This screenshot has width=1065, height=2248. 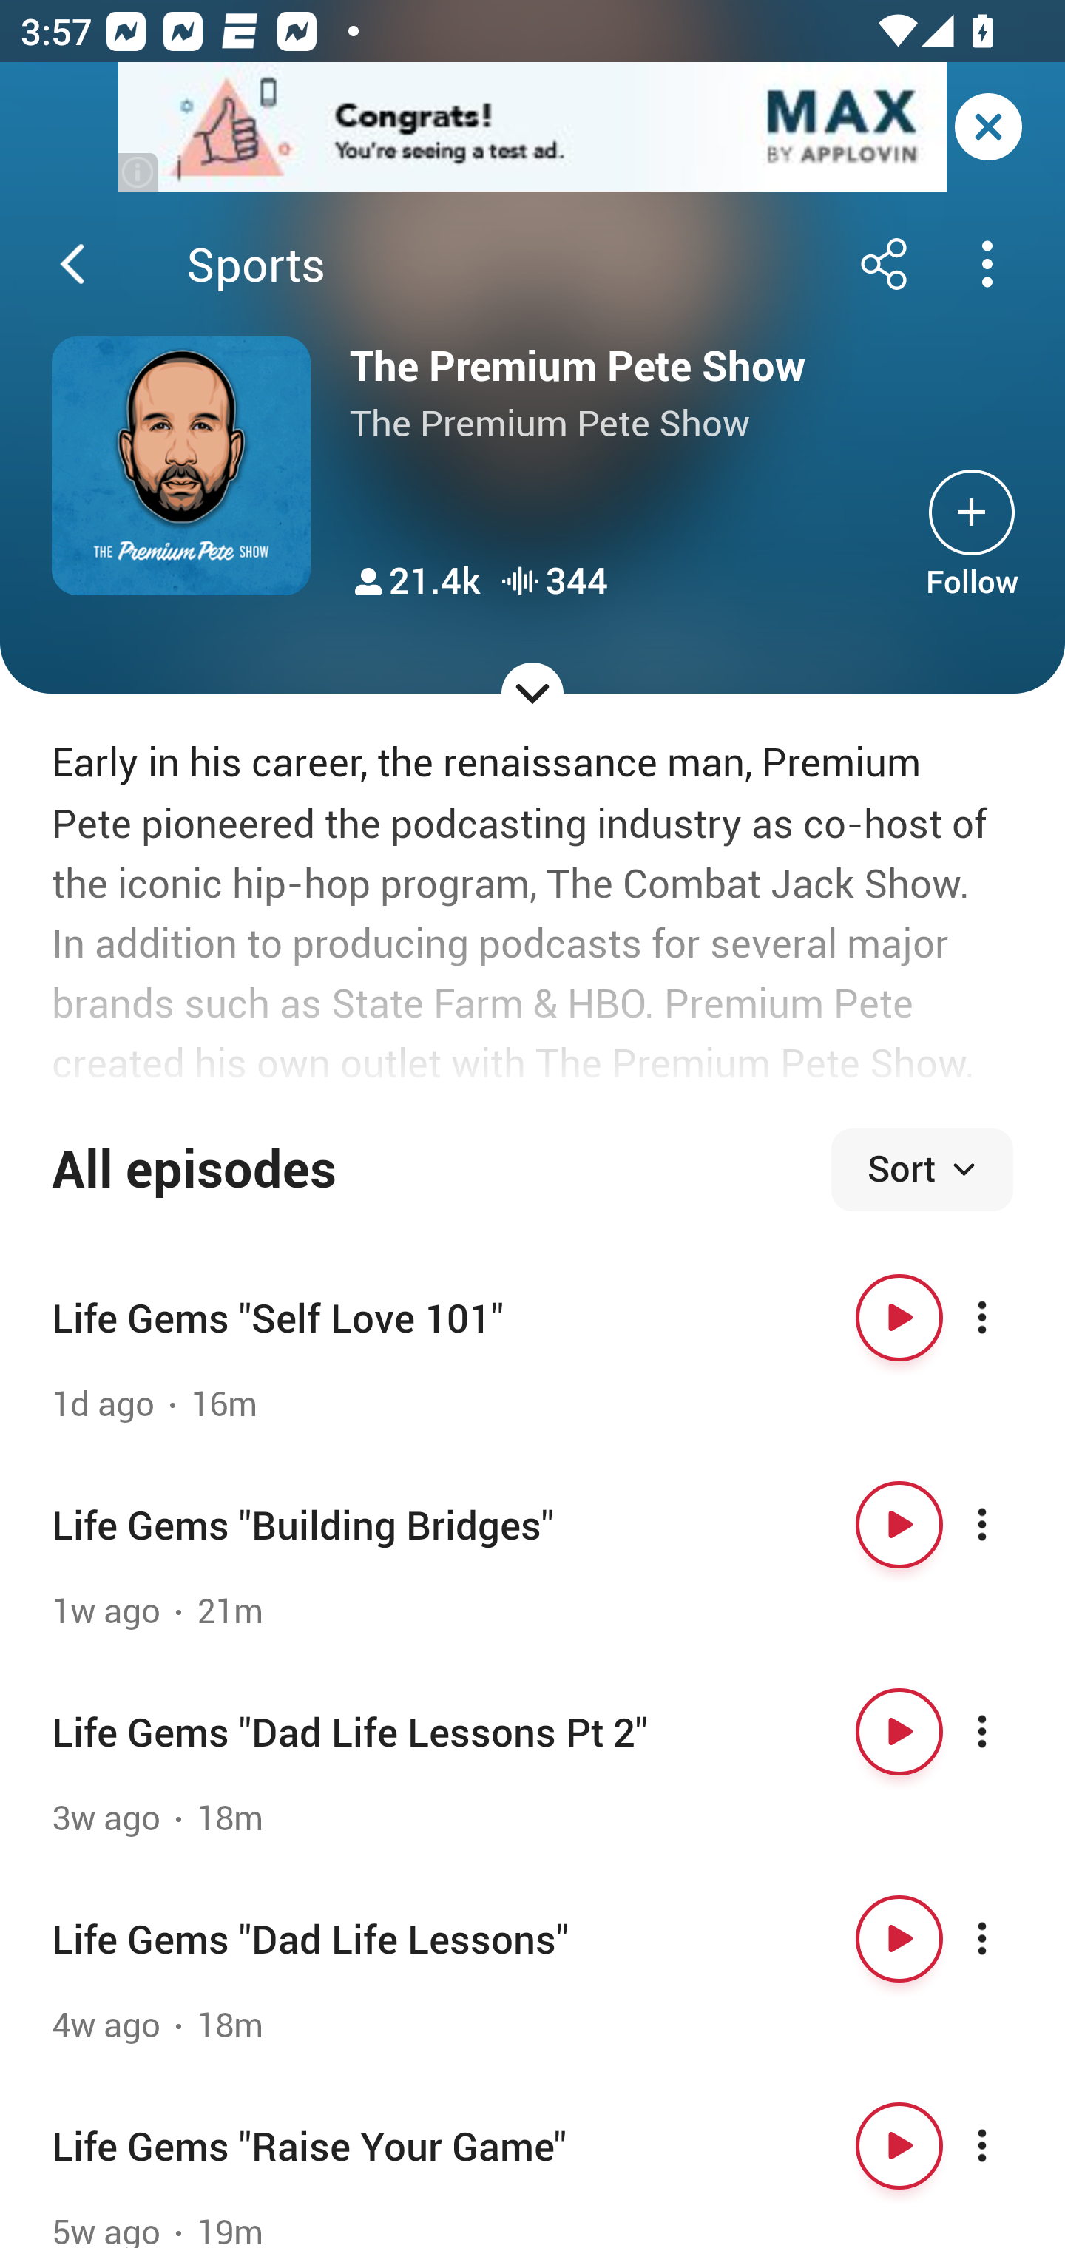 What do you see at coordinates (139, 172) in the screenshot?
I see `(i)` at bounding box center [139, 172].